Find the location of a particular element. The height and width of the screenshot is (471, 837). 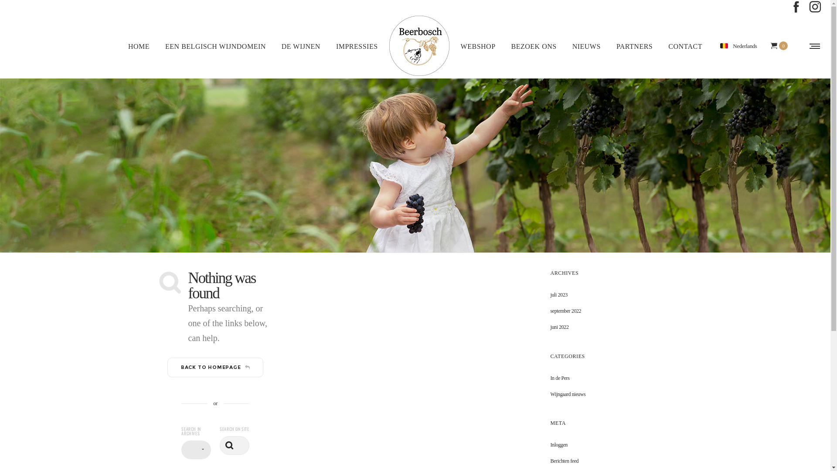

DE WIJNEN is located at coordinates (301, 46).